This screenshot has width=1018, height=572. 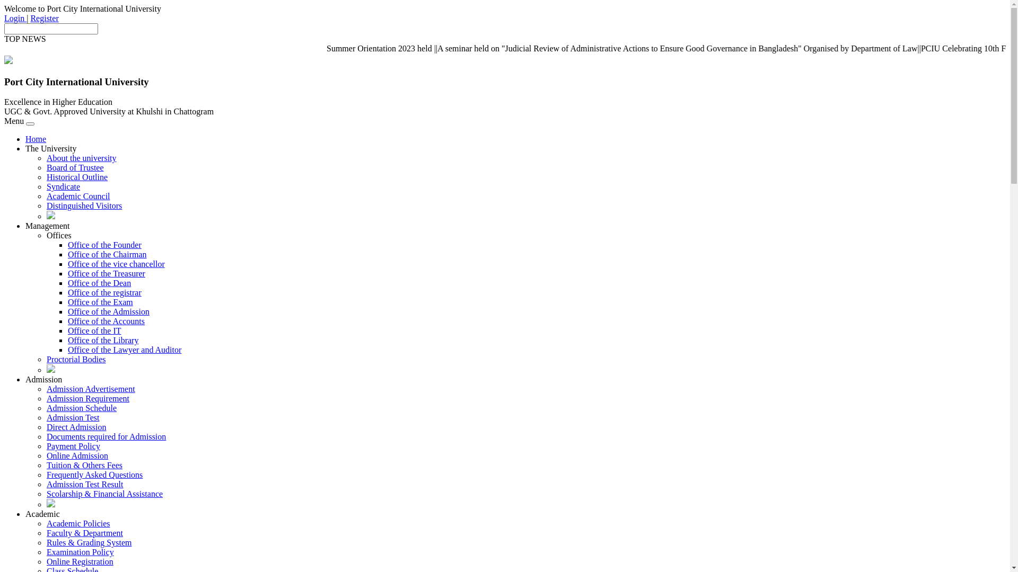 I want to click on Rules & Grading System, so click(x=89, y=542).